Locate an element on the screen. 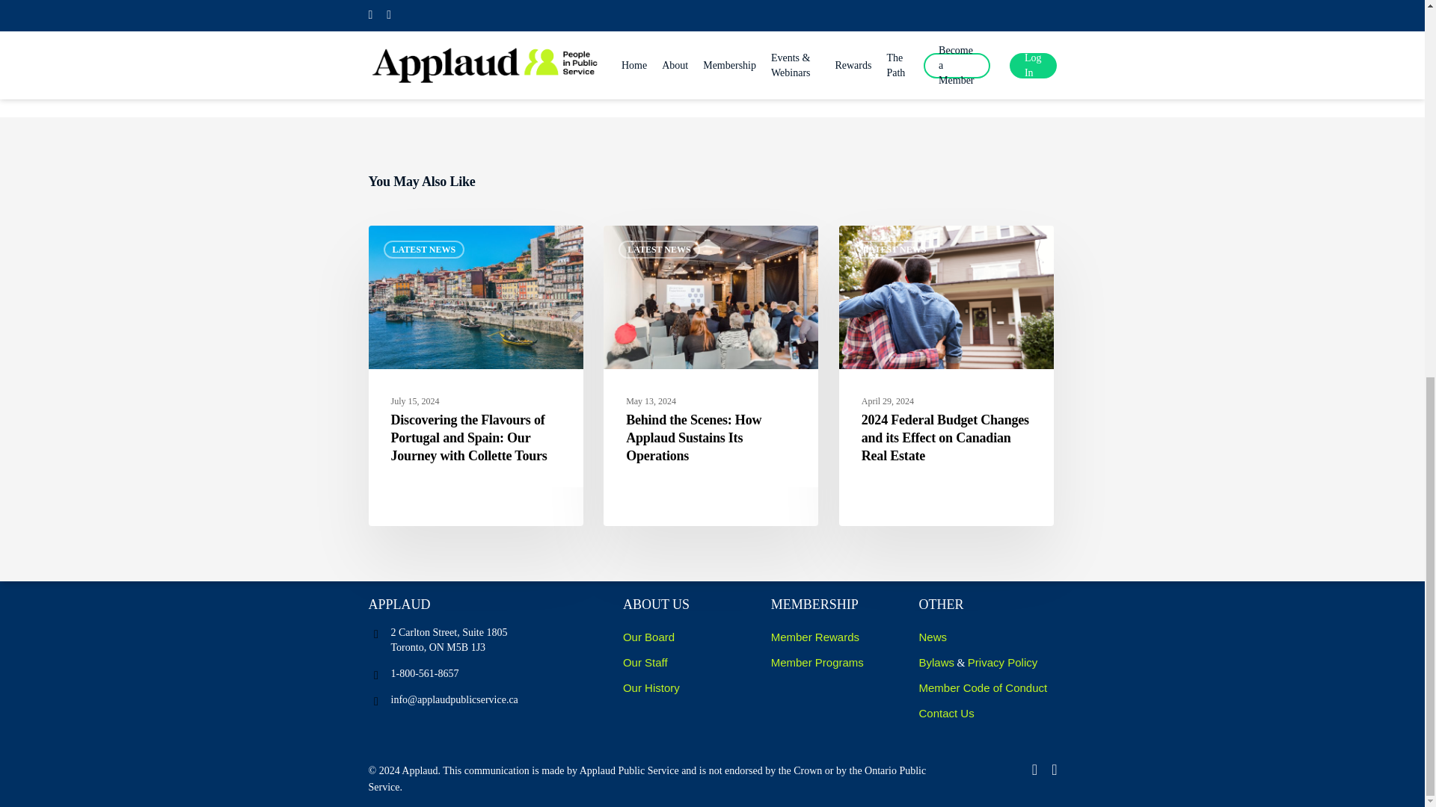 This screenshot has height=807, width=1436. LATEST NEWS is located at coordinates (705, 17).